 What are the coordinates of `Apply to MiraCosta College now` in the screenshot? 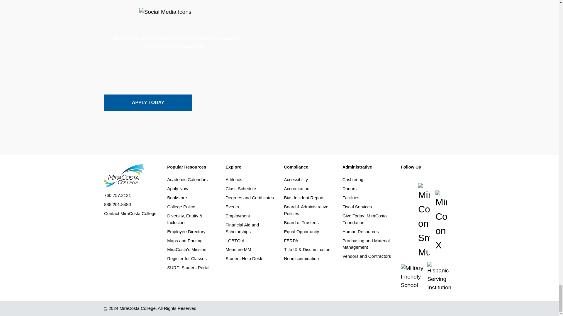 It's located at (178, 188).